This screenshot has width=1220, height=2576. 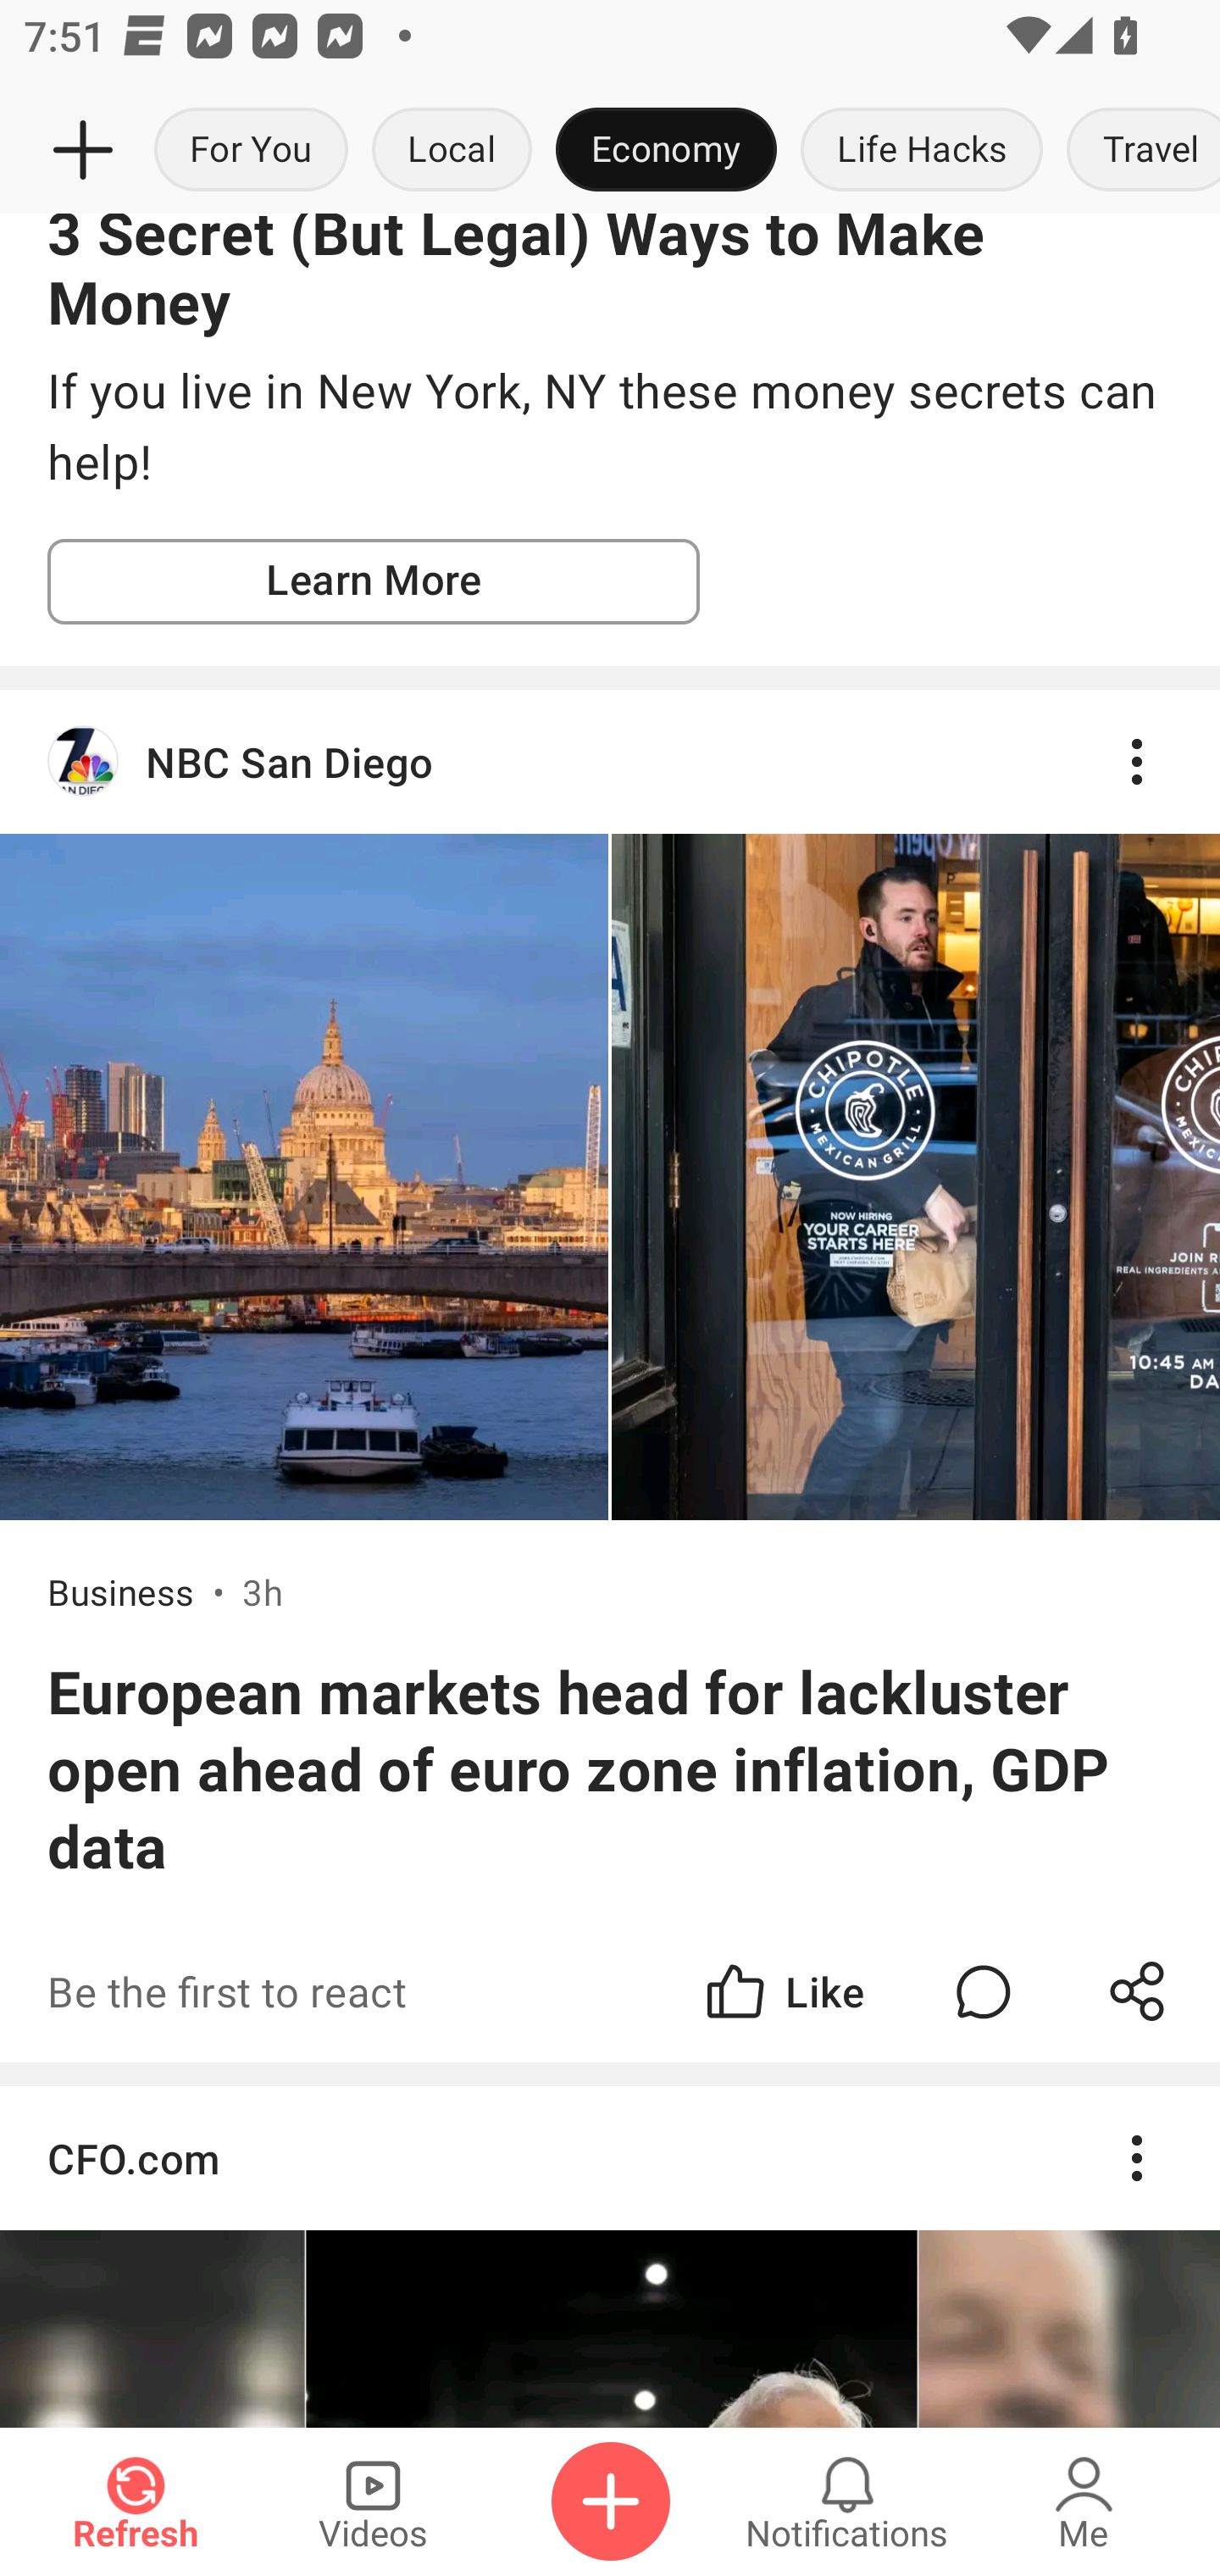 I want to click on Notifications, so click(x=847, y=2501).